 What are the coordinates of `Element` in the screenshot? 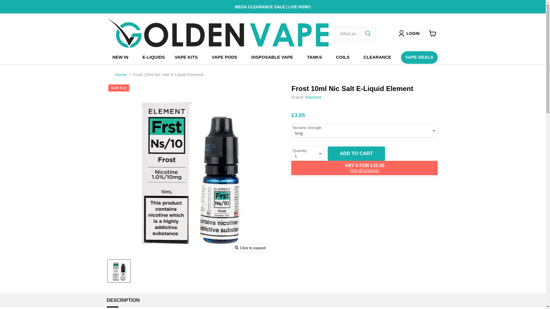 It's located at (313, 97).